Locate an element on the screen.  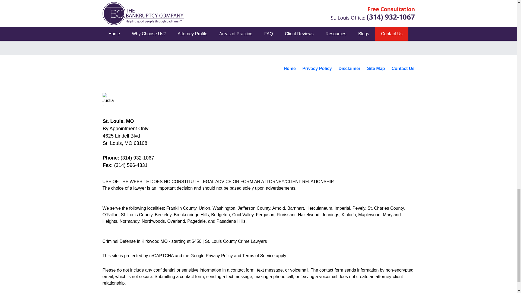
Home is located at coordinates (290, 69).